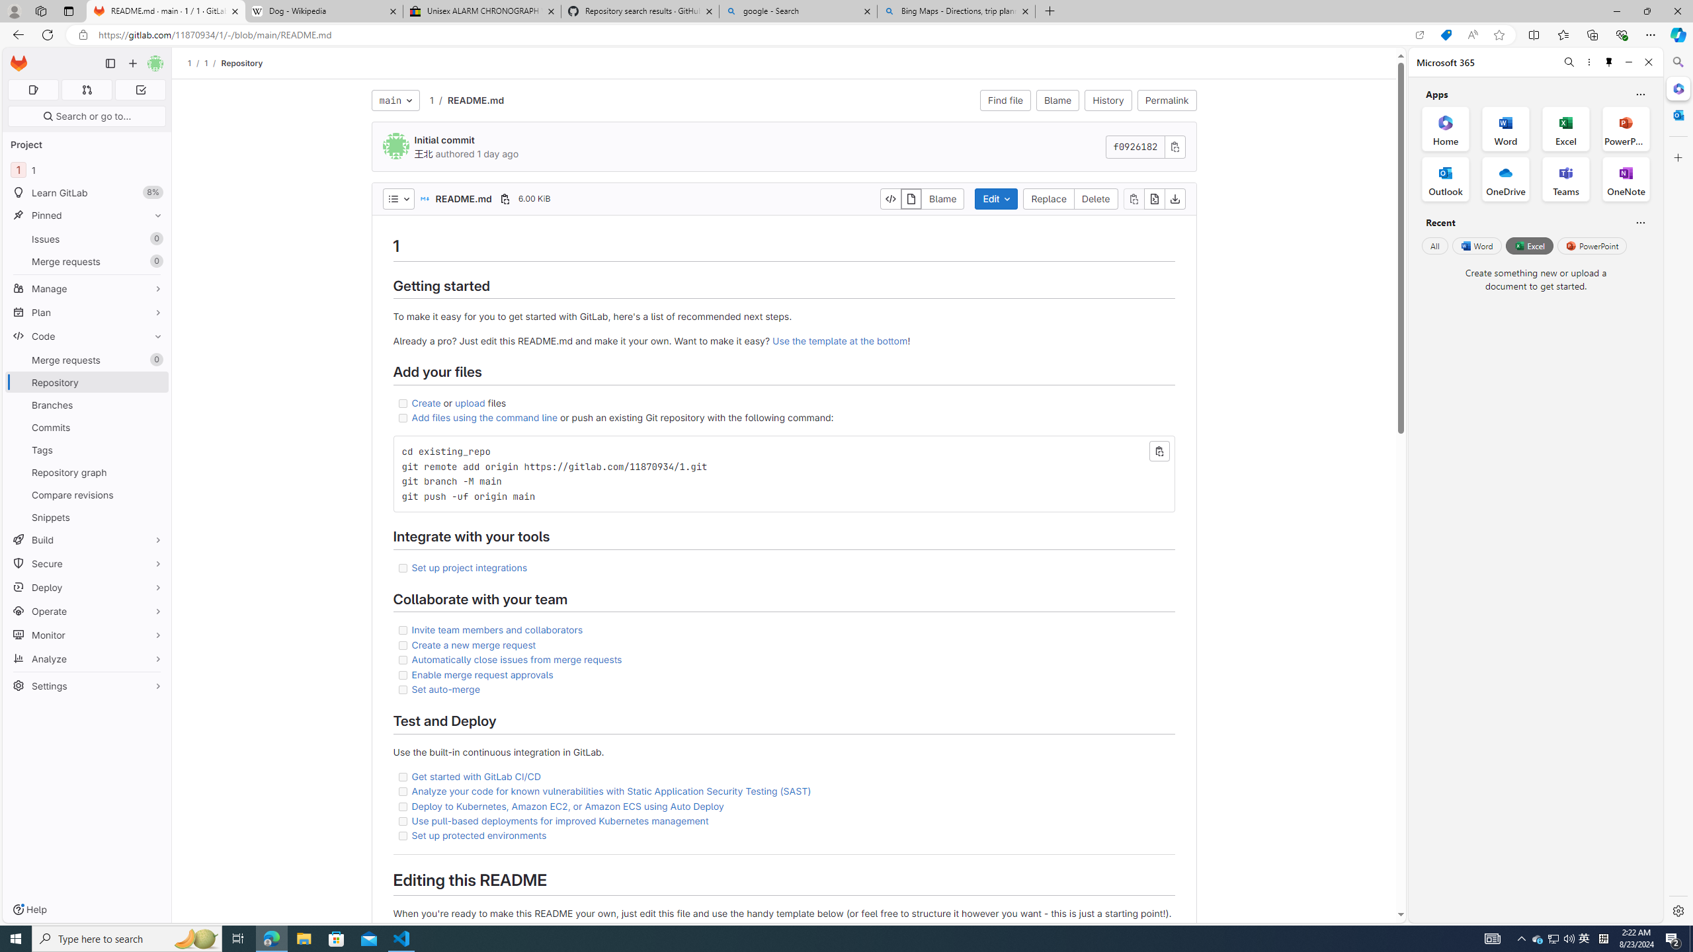  Describe the element at coordinates (474, 644) in the screenshot. I see `Create a new merge request` at that location.